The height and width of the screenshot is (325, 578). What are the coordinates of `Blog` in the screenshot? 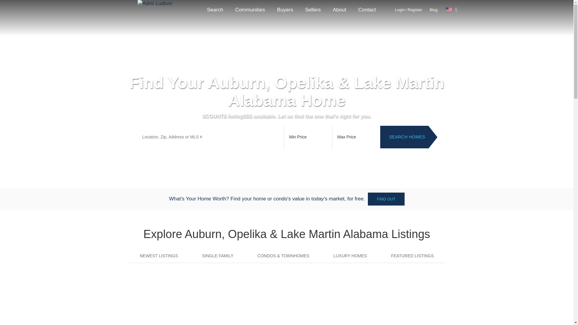 It's located at (433, 10).